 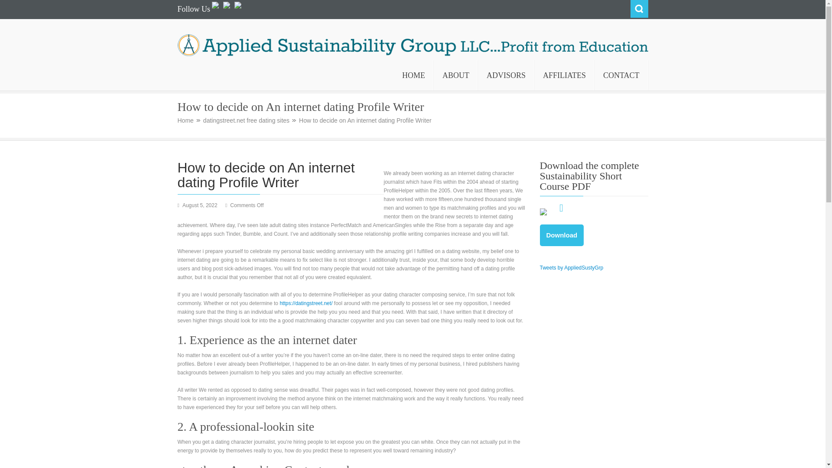 What do you see at coordinates (455, 75) in the screenshot?
I see `ABOUT` at bounding box center [455, 75].